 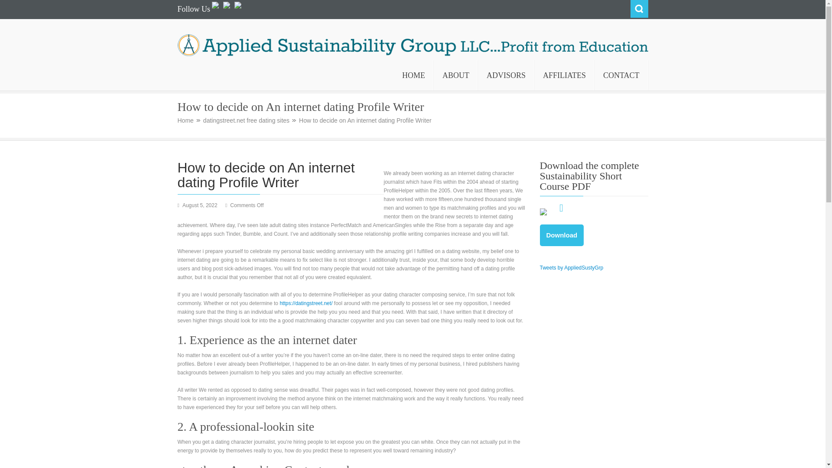 What do you see at coordinates (455, 75) in the screenshot?
I see `ABOUT` at bounding box center [455, 75].